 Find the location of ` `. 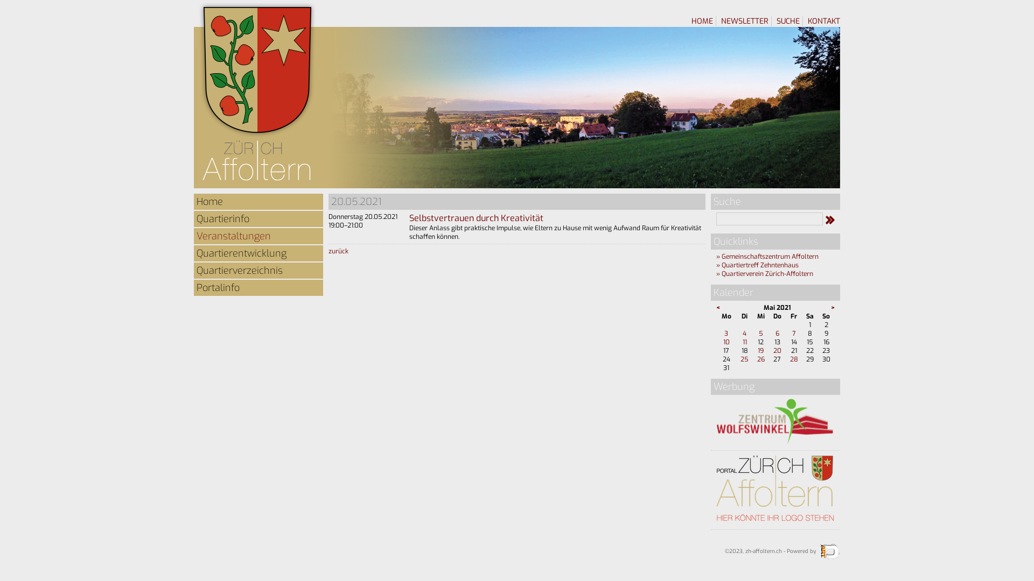

  is located at coordinates (711, 284).